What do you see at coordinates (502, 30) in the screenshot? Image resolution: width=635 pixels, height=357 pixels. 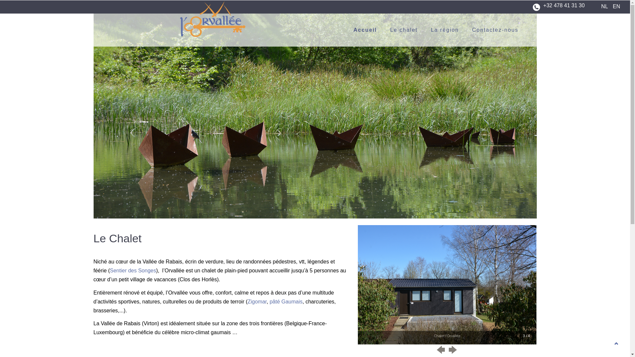 I see `Contactez-nous` at bounding box center [502, 30].